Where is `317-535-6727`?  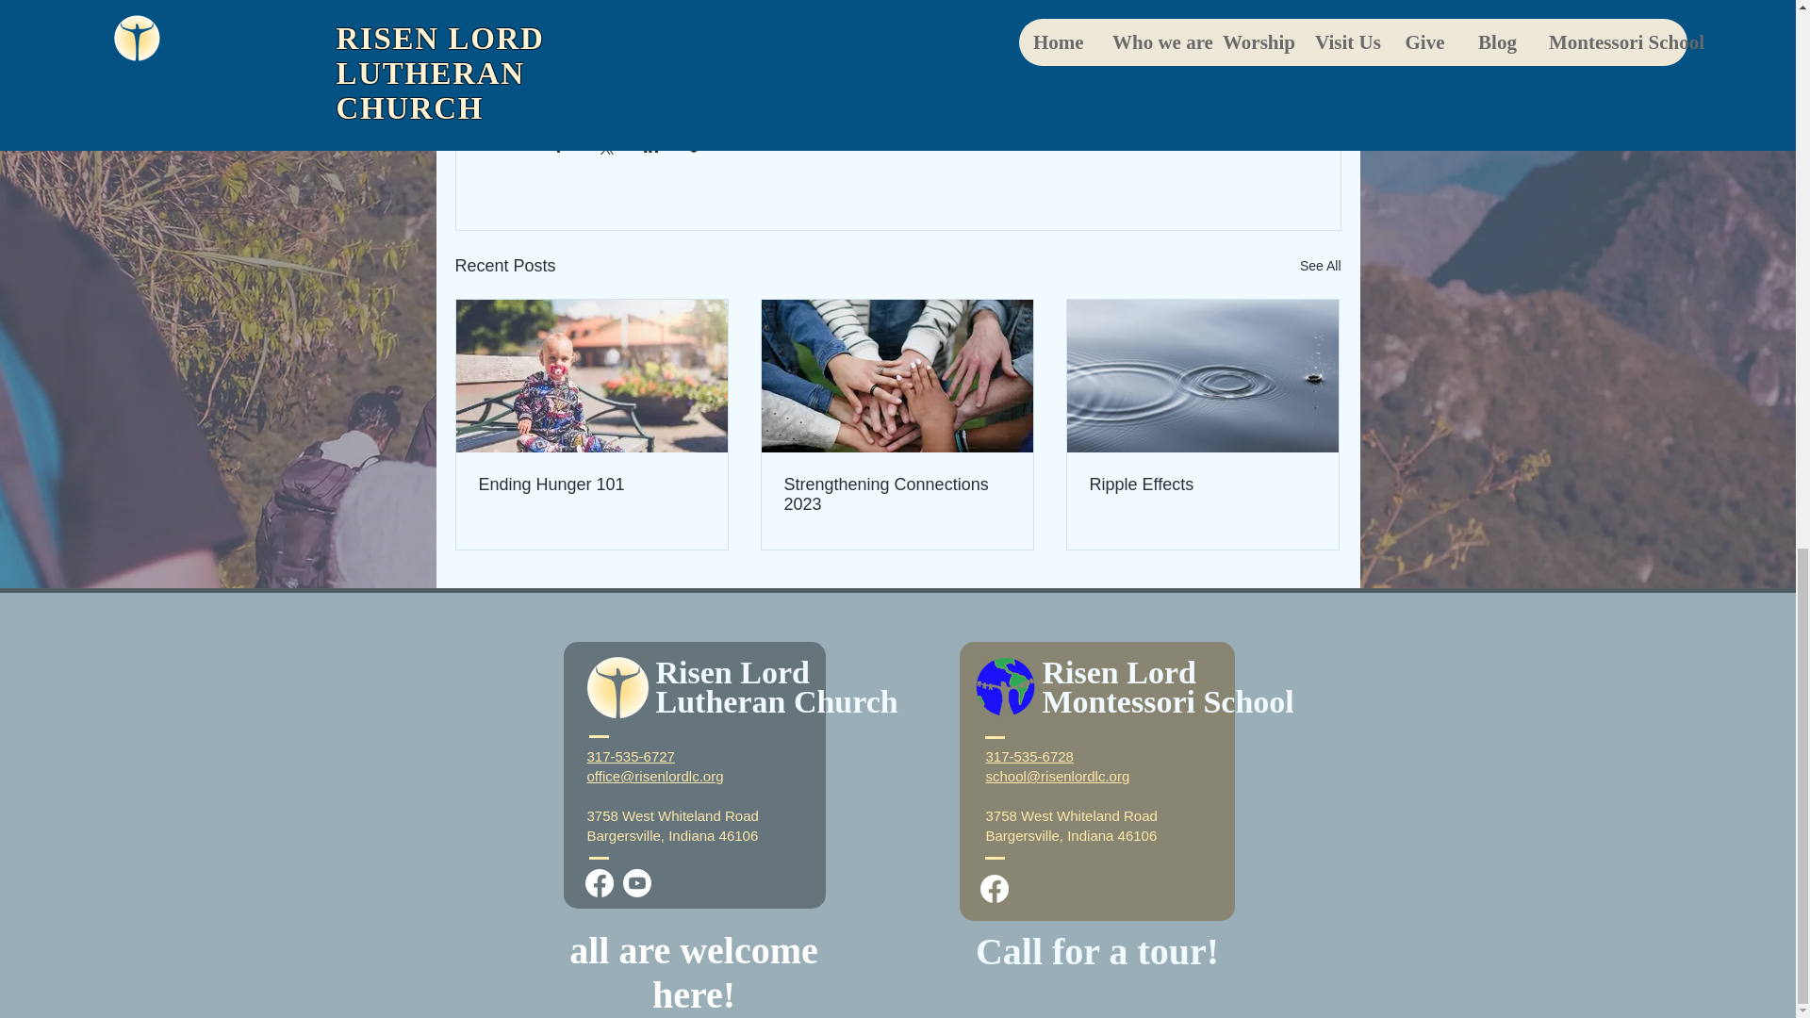 317-535-6727 is located at coordinates (630, 756).